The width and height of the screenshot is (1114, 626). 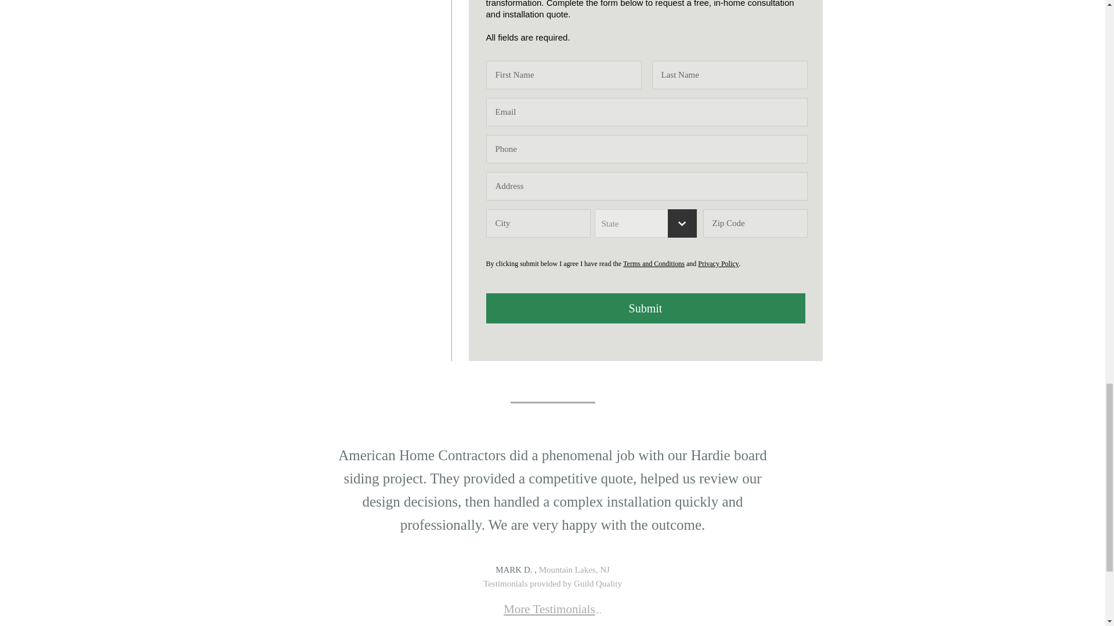 I want to click on First Name, so click(x=563, y=75).